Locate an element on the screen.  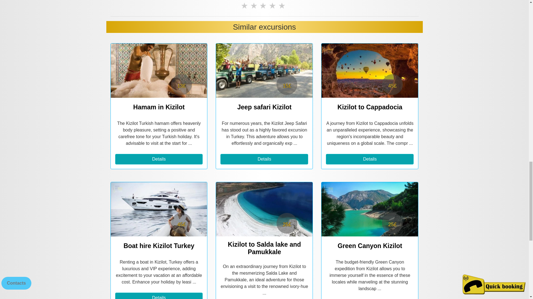
Kizilot to Cappadocia is located at coordinates (369, 70).